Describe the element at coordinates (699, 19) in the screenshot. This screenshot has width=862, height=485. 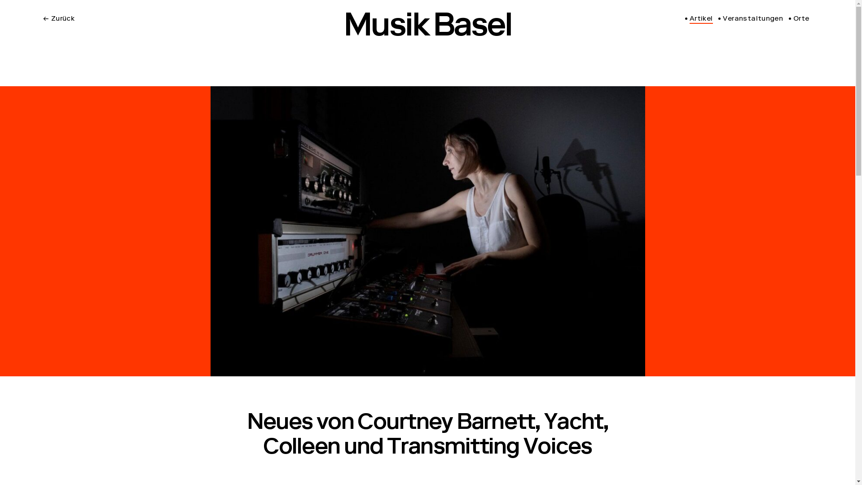
I see `Artikel` at that location.